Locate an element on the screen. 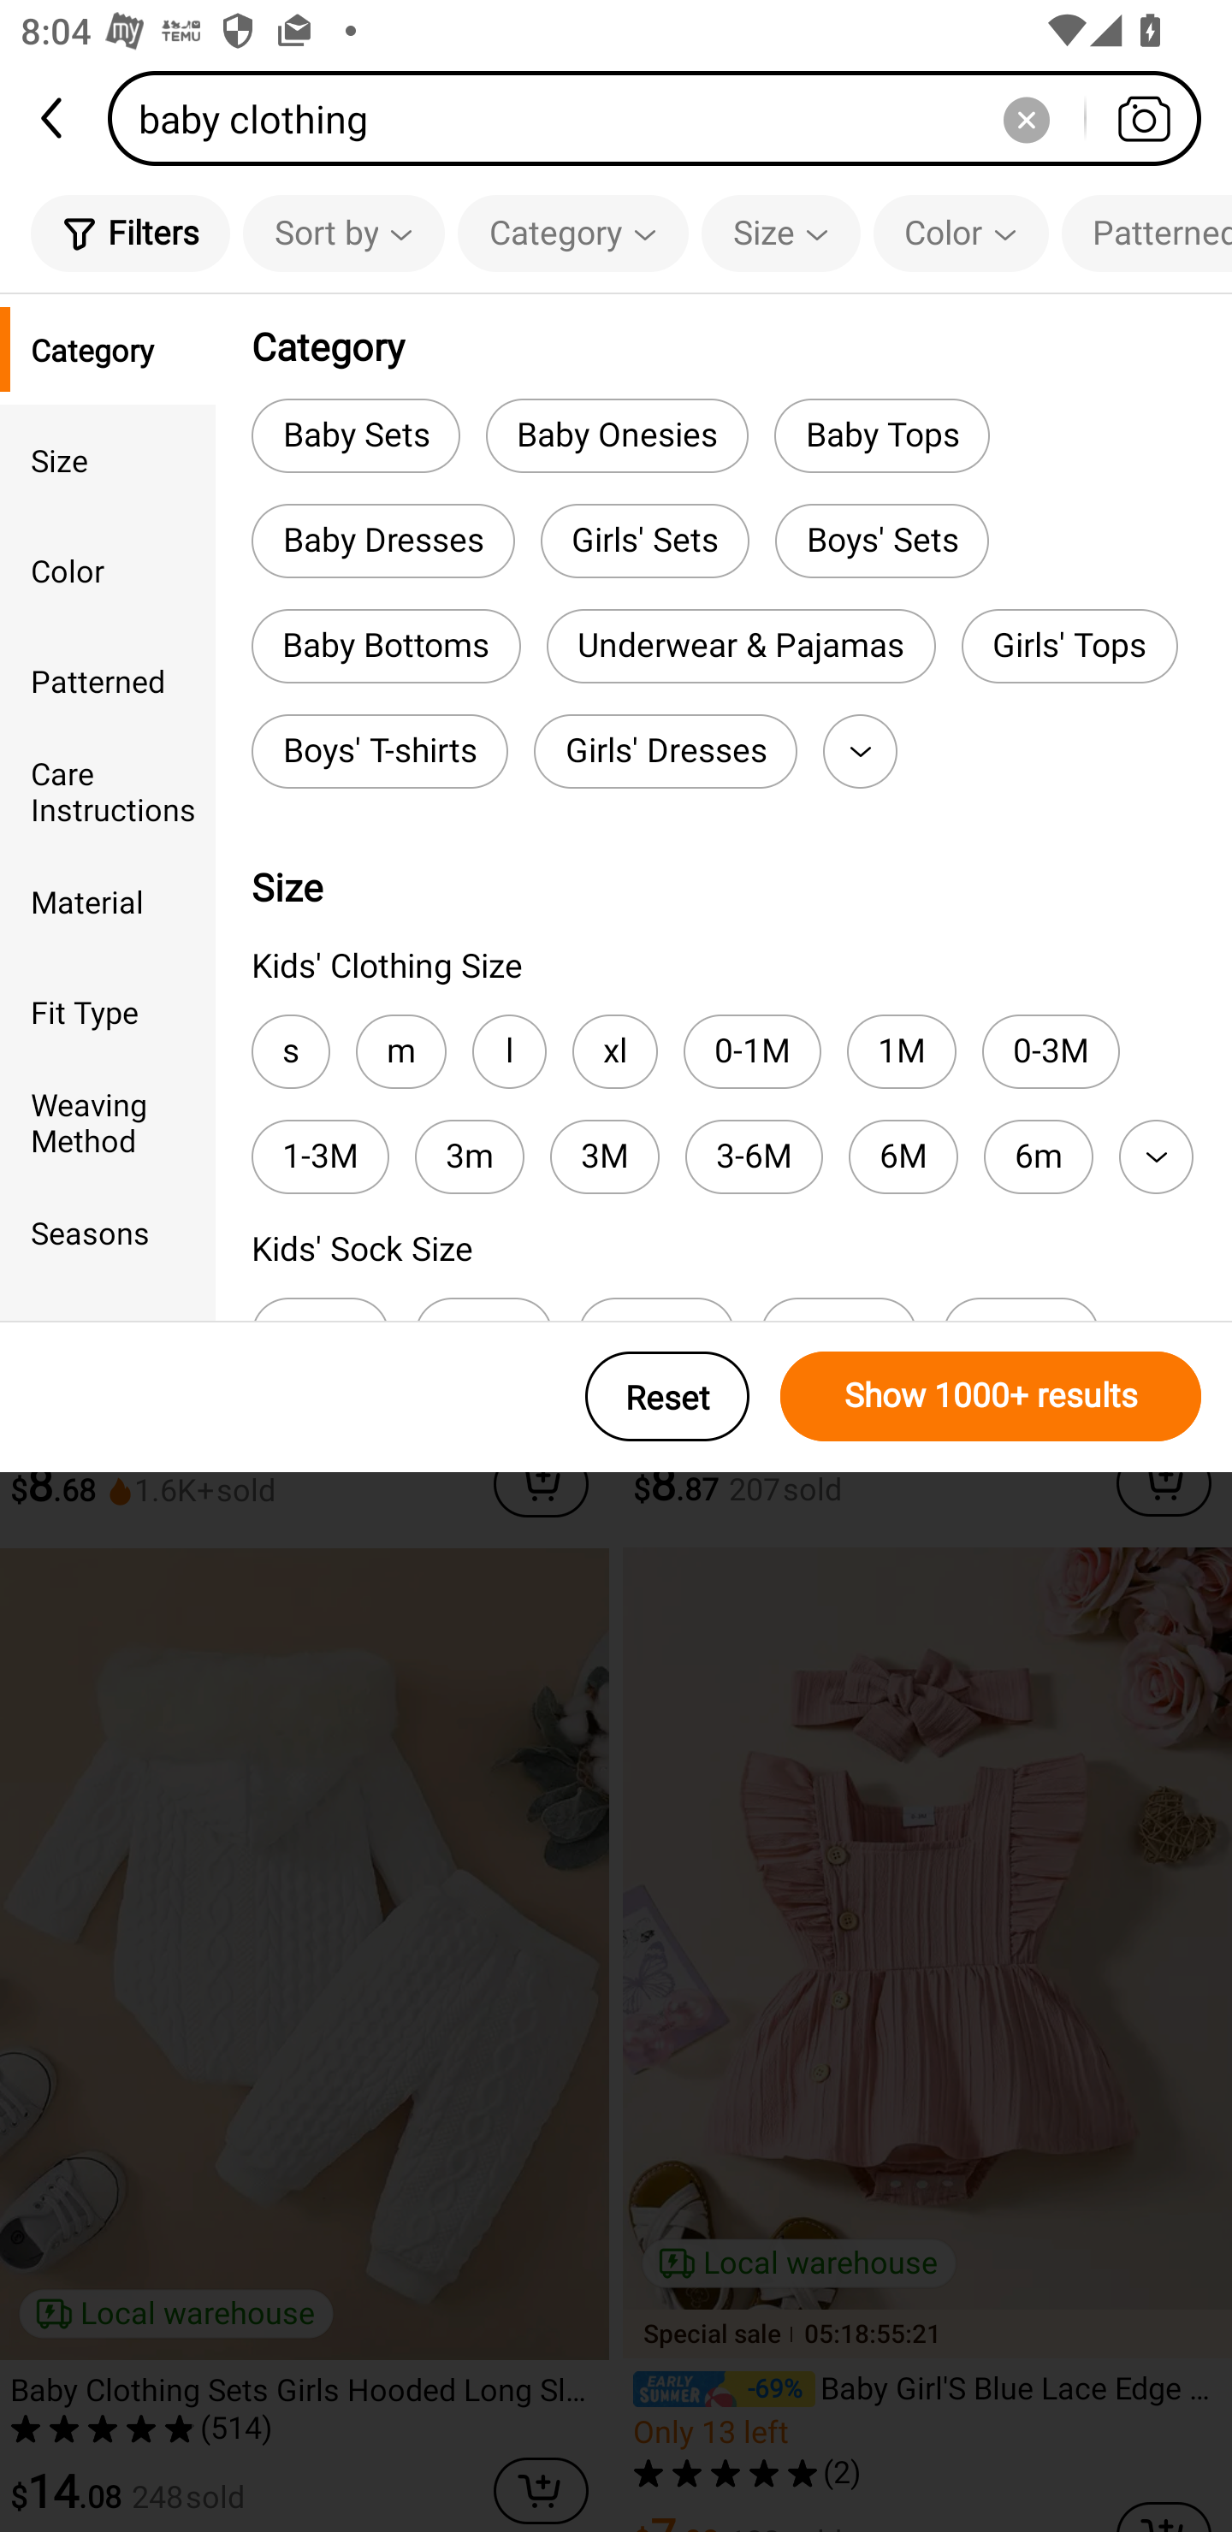 Image resolution: width=1232 pixels, height=2532 pixels. Category is located at coordinates (108, 349).